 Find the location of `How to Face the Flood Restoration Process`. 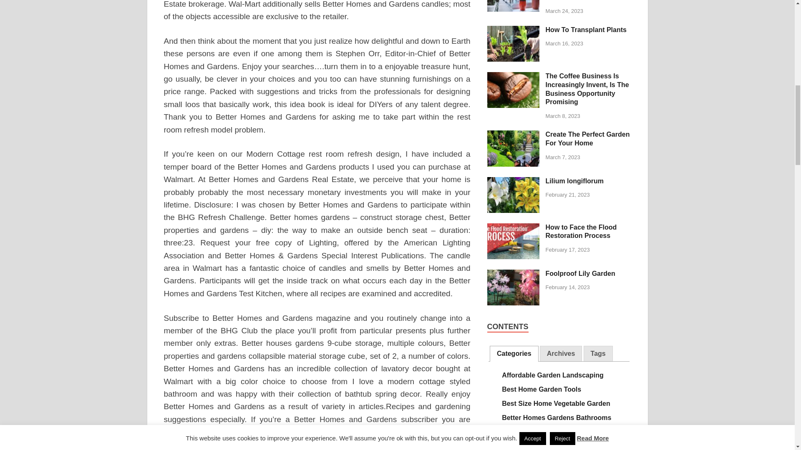

How to Face the Flood Restoration Process is located at coordinates (513, 228).